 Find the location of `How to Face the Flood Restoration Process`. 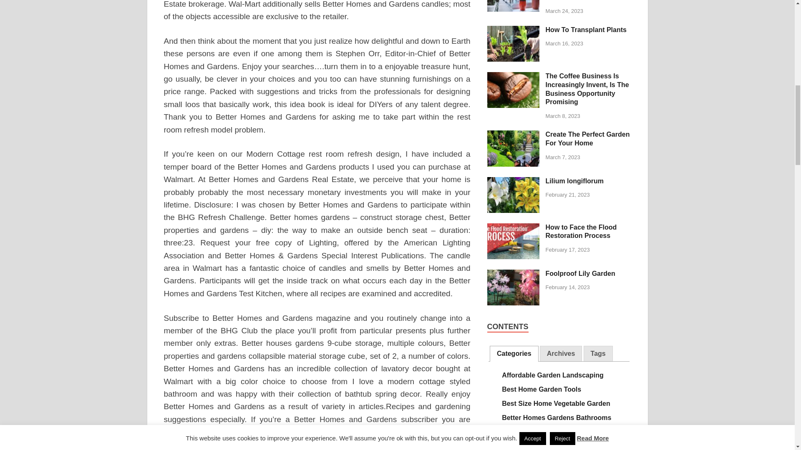

How to Face the Flood Restoration Process is located at coordinates (513, 228).